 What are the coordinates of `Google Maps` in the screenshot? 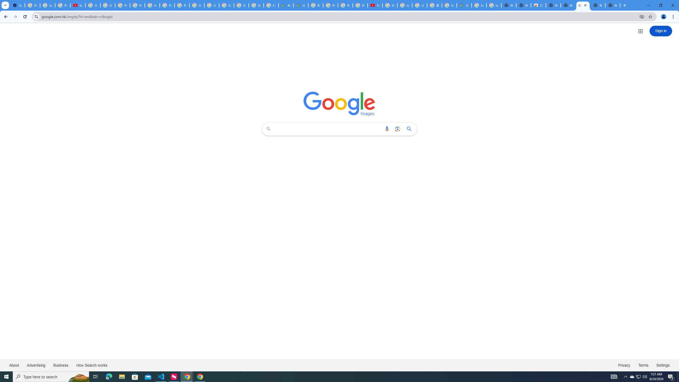 It's located at (464, 5).